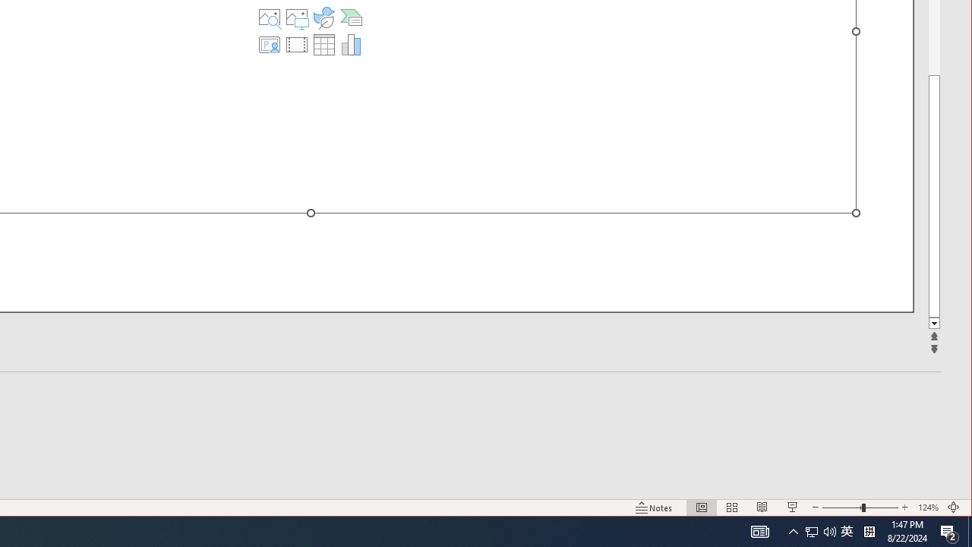 Image resolution: width=972 pixels, height=547 pixels. What do you see at coordinates (928, 507) in the screenshot?
I see `Notes ` at bounding box center [928, 507].